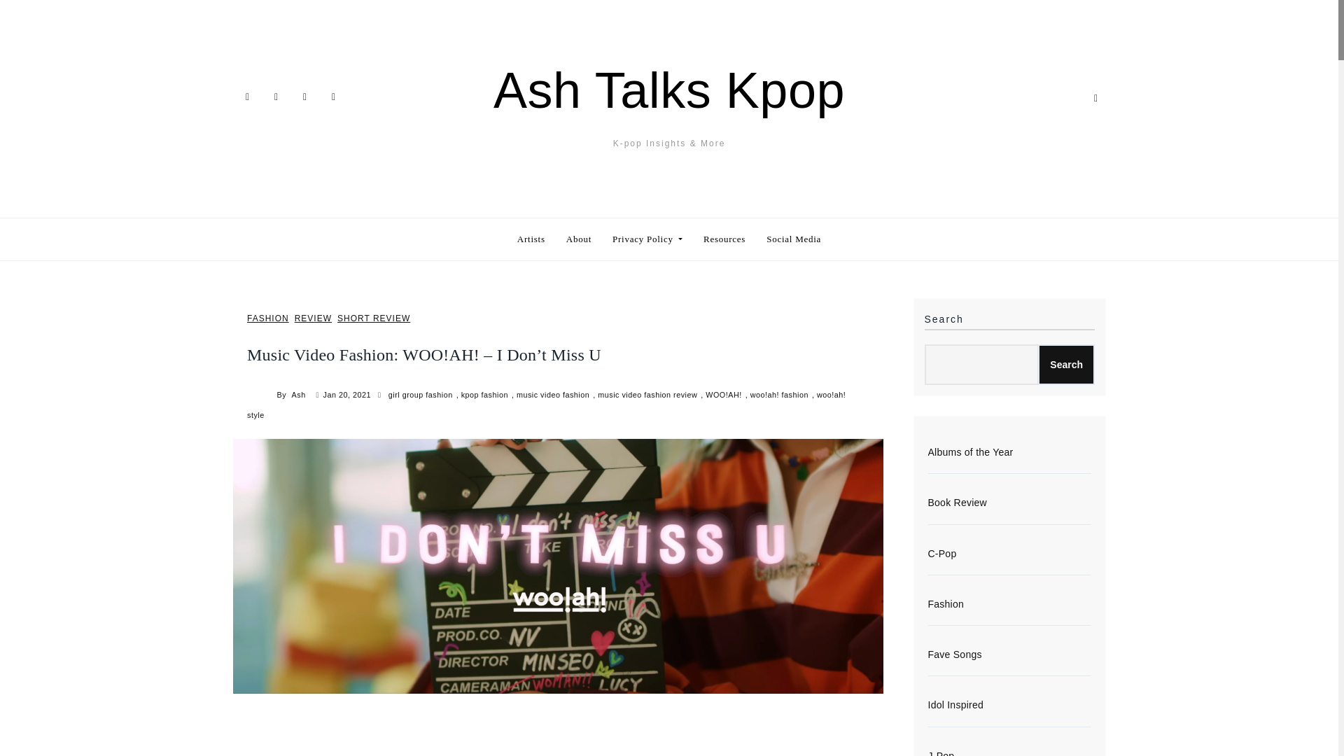  I want to click on About, so click(579, 239).